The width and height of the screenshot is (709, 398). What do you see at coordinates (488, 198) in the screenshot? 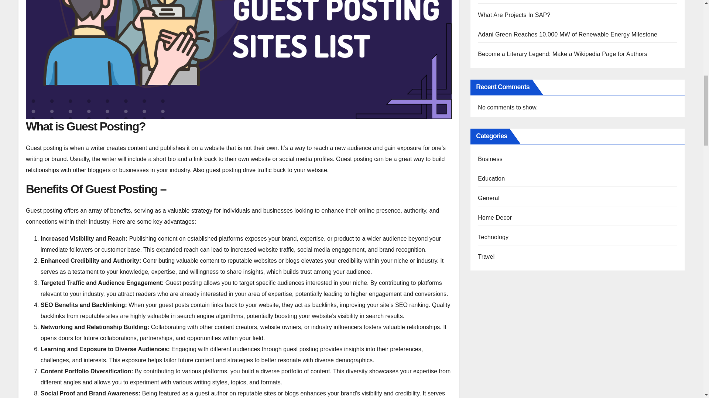
I see `General` at bounding box center [488, 198].